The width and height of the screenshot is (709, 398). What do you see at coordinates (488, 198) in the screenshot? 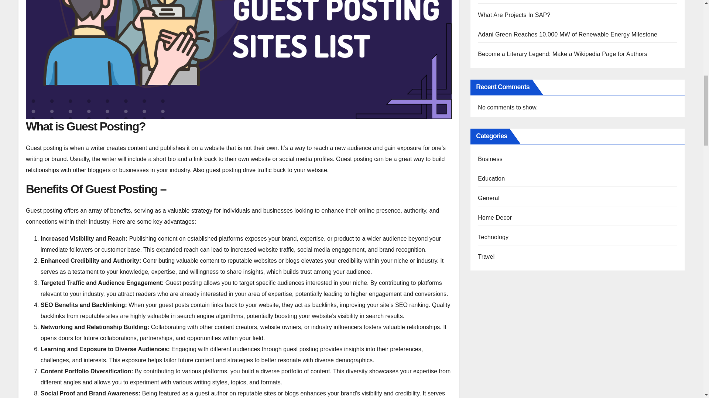
I see `General` at bounding box center [488, 198].